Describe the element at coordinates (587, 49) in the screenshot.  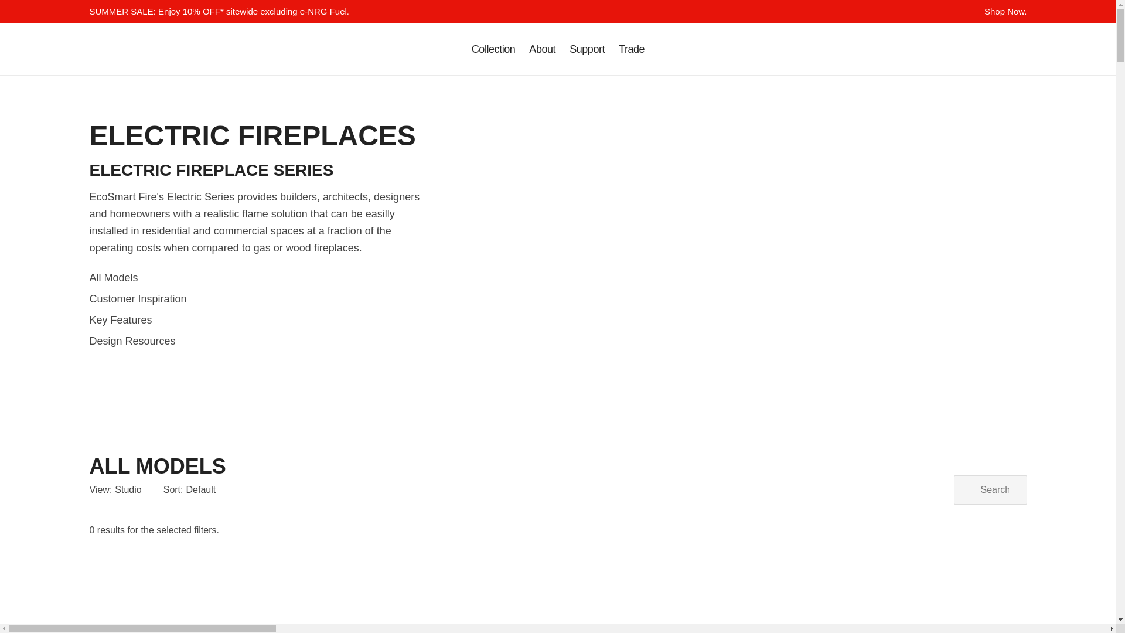
I see `Contact our specialists` at that location.